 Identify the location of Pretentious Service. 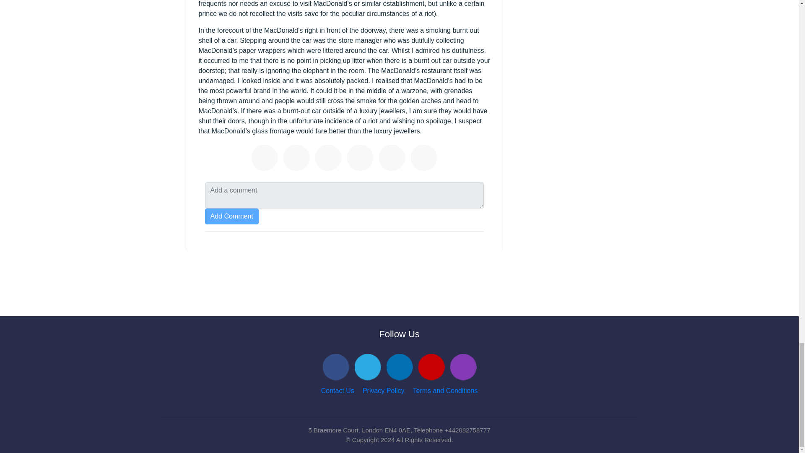
(361, 159).